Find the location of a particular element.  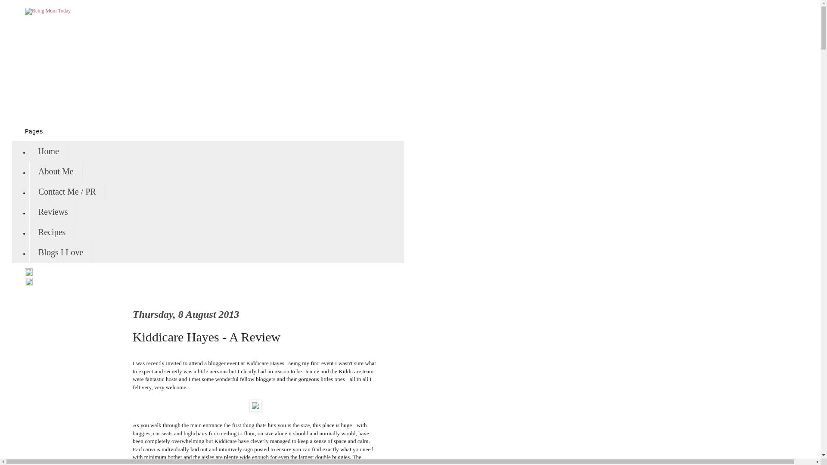

Edit is located at coordinates (28, 274).